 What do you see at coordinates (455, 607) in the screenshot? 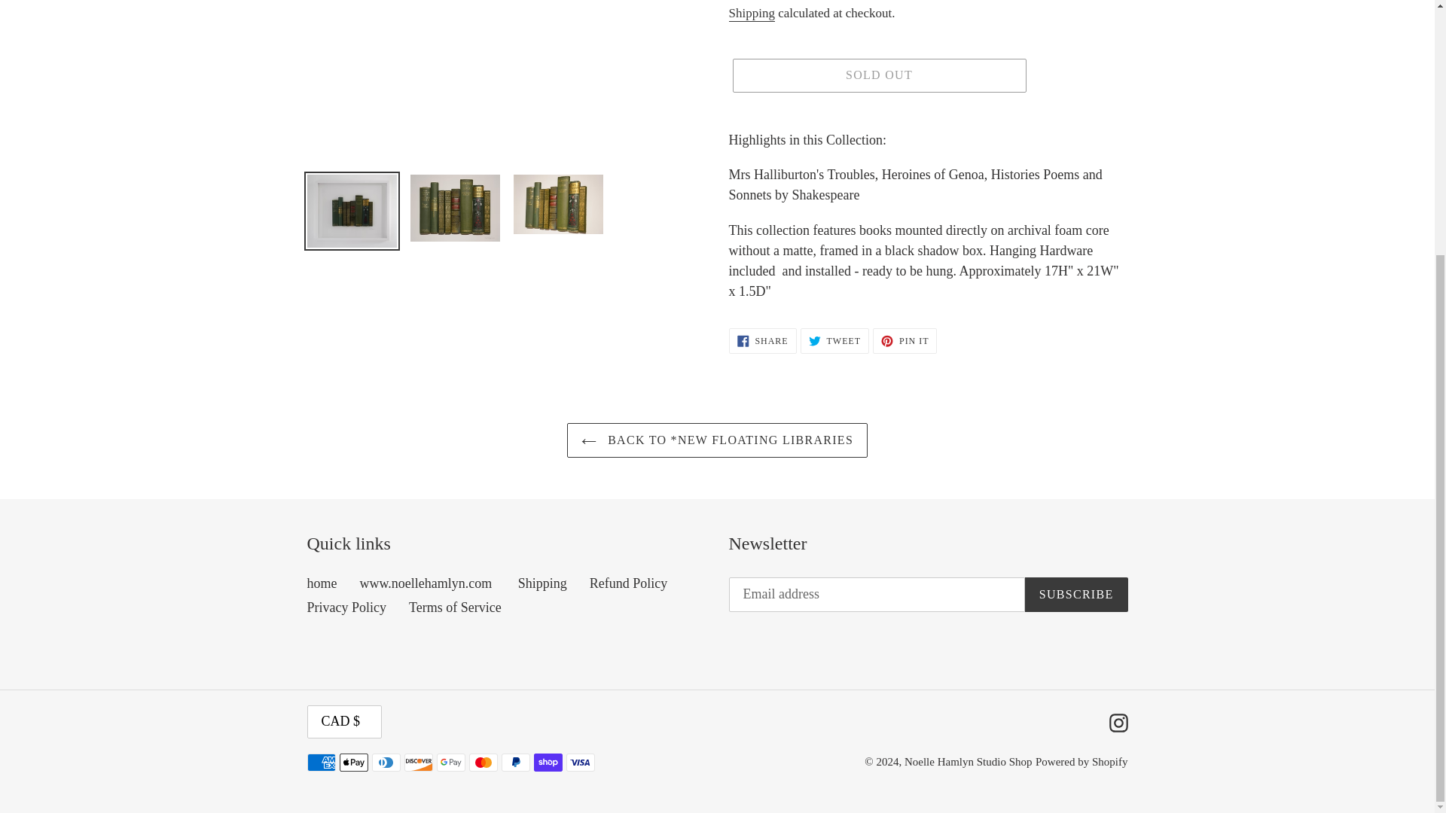
I see `home` at bounding box center [455, 607].